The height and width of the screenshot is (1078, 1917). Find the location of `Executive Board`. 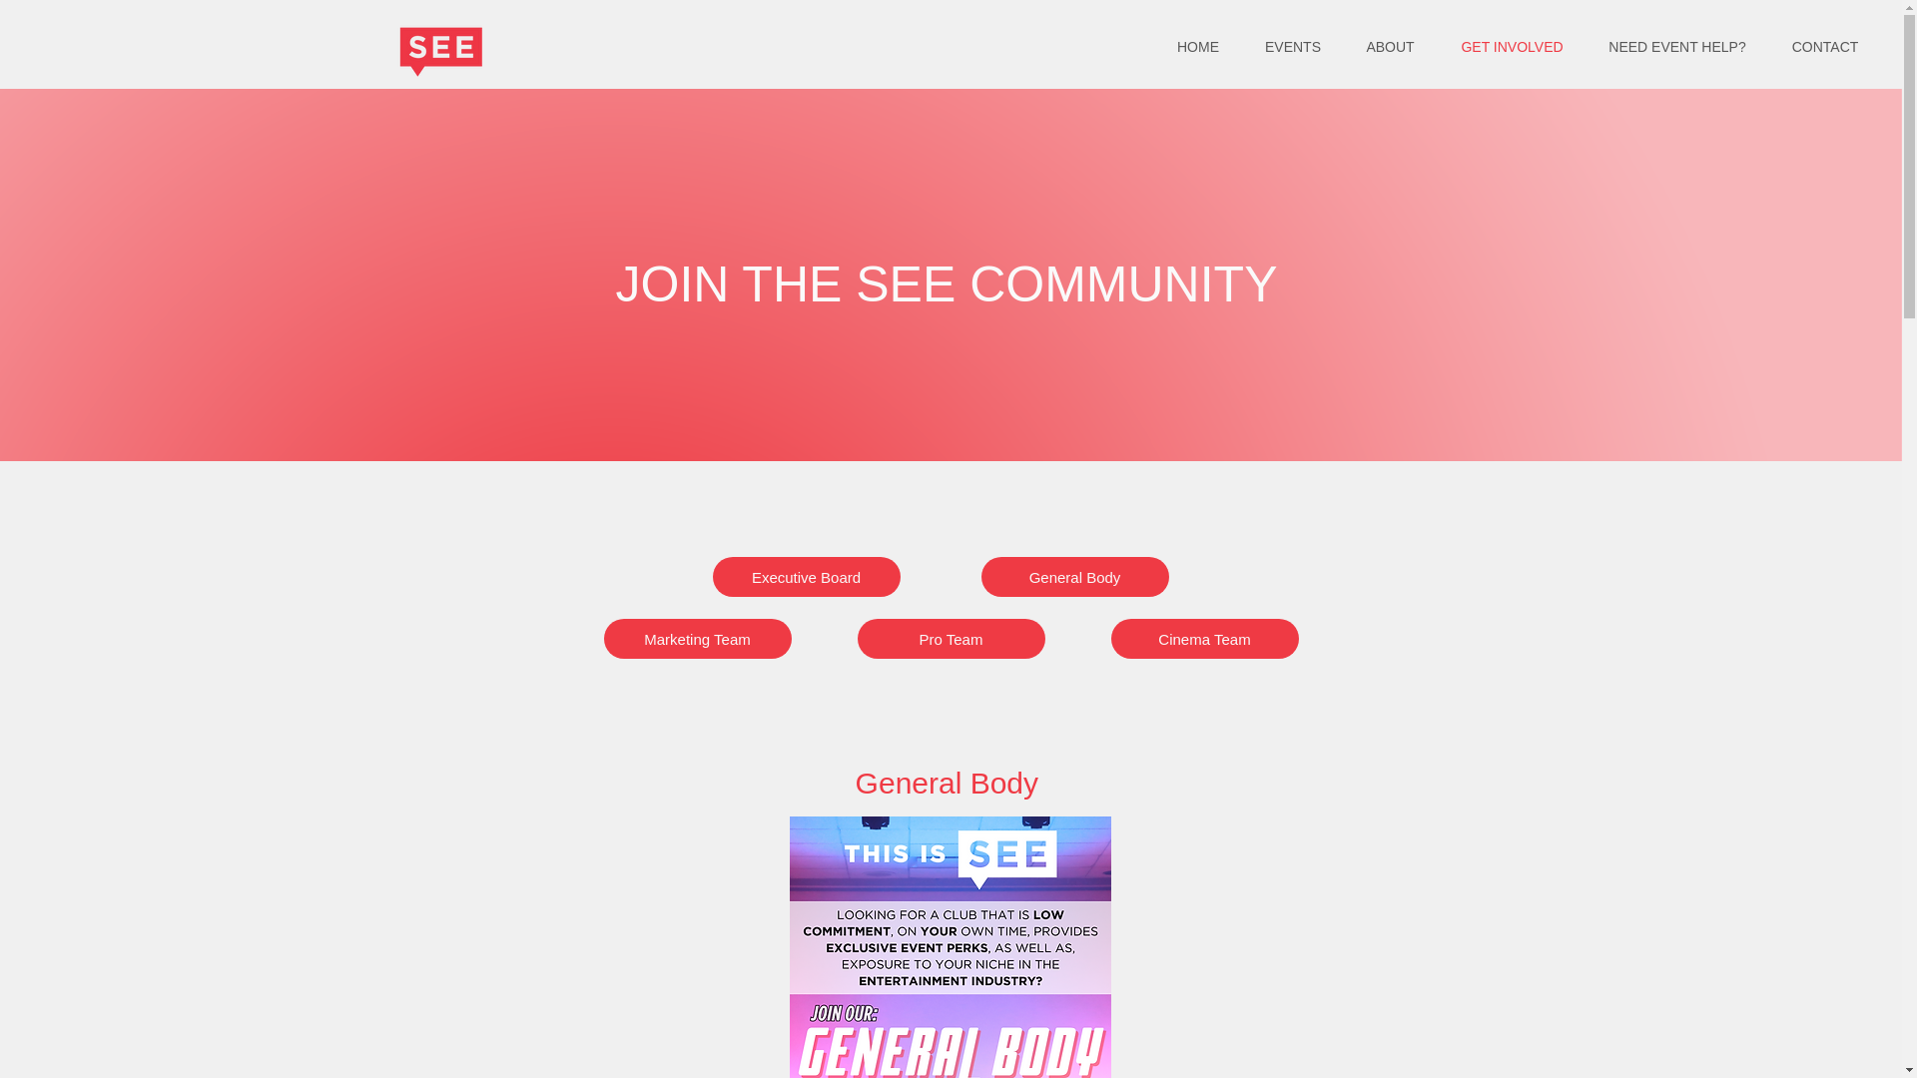

Executive Board is located at coordinates (807, 577).